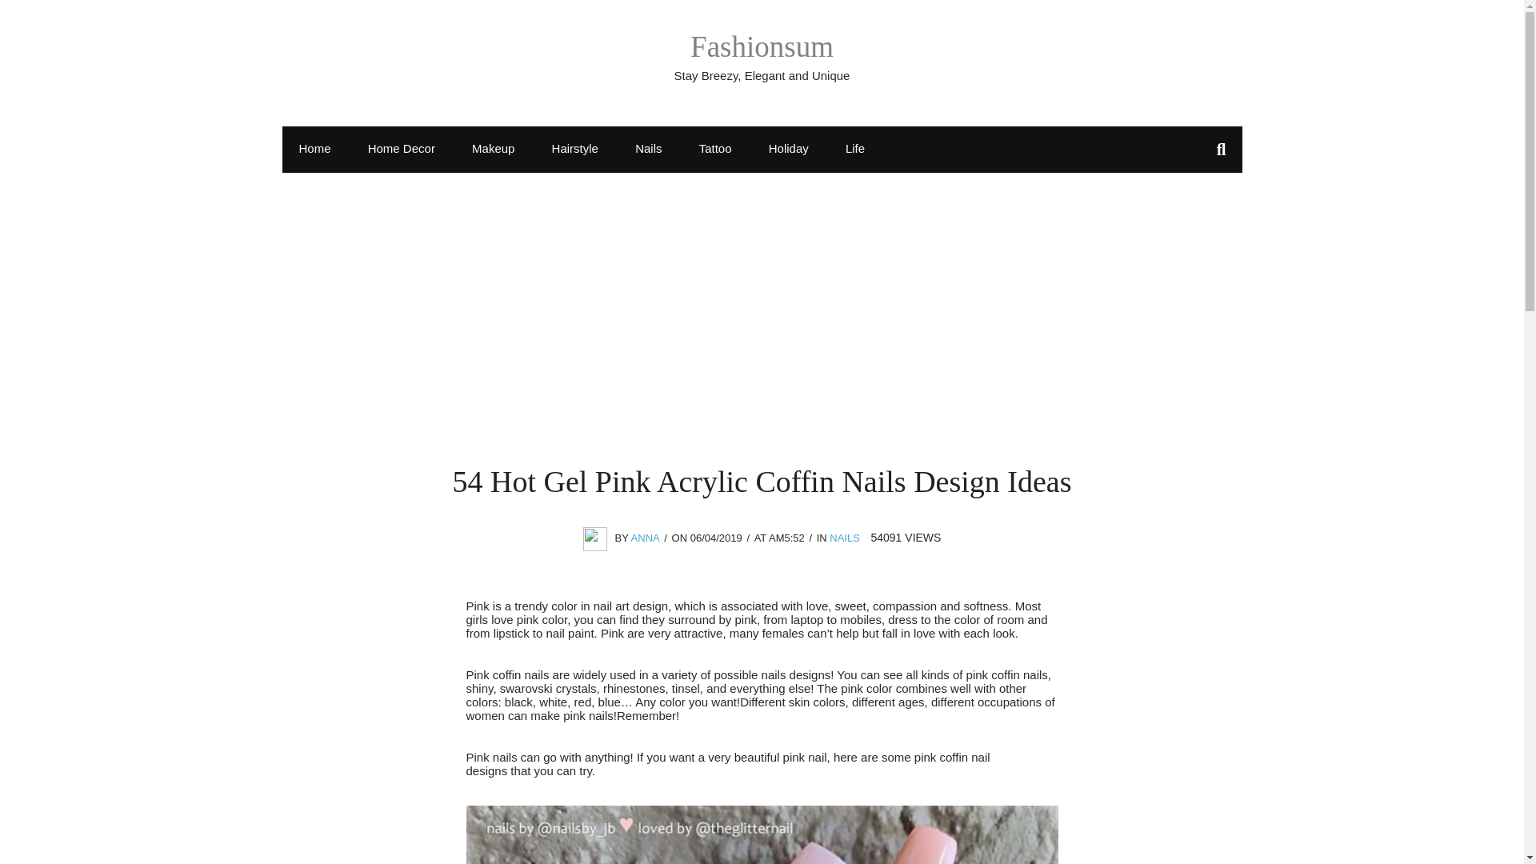  Describe the element at coordinates (646, 538) in the screenshot. I see `ANNA` at that location.